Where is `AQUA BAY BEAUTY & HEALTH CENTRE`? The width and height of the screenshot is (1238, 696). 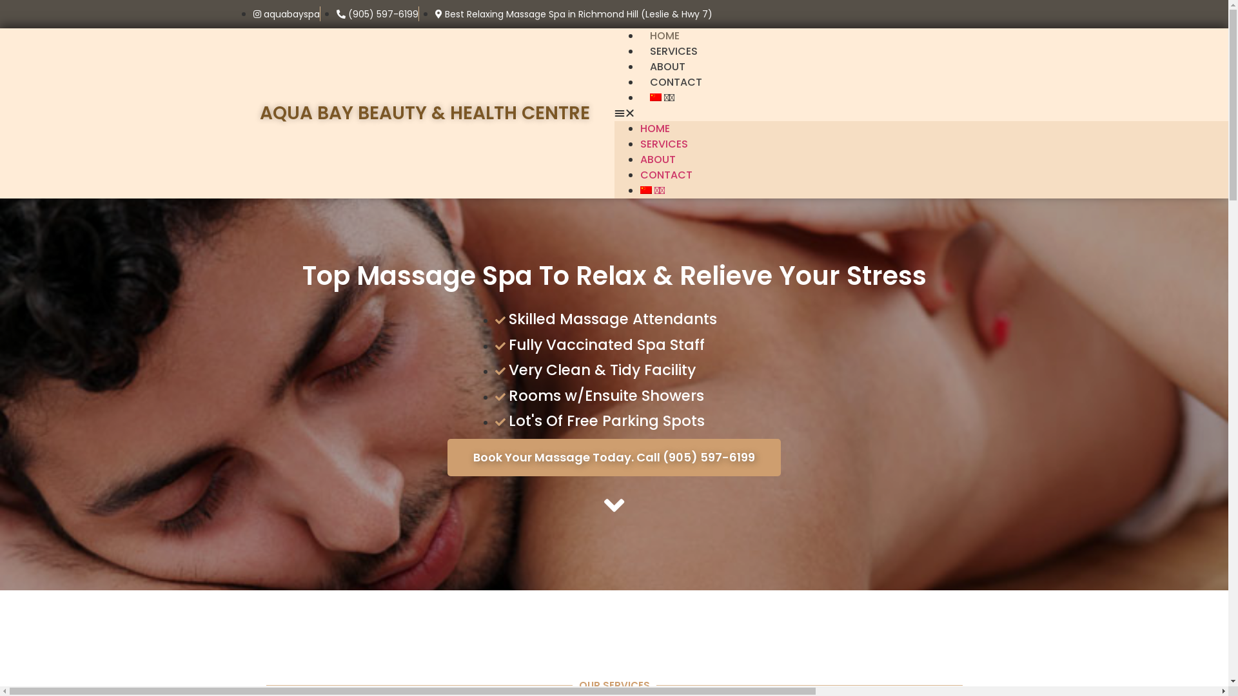 AQUA BAY BEAUTY & HEALTH CENTRE is located at coordinates (424, 113).